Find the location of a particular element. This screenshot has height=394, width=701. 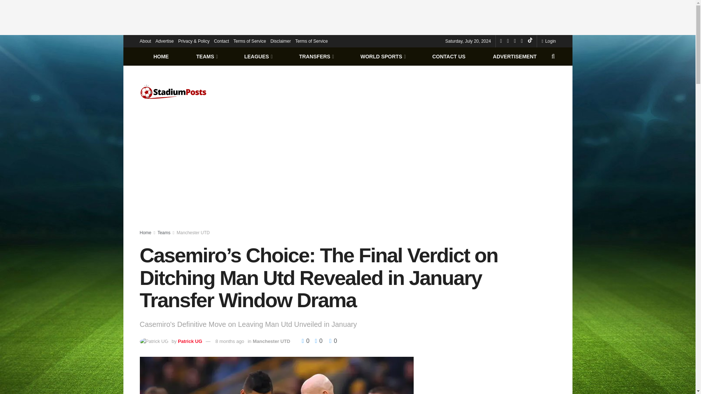

Terms of Service is located at coordinates (249, 41).